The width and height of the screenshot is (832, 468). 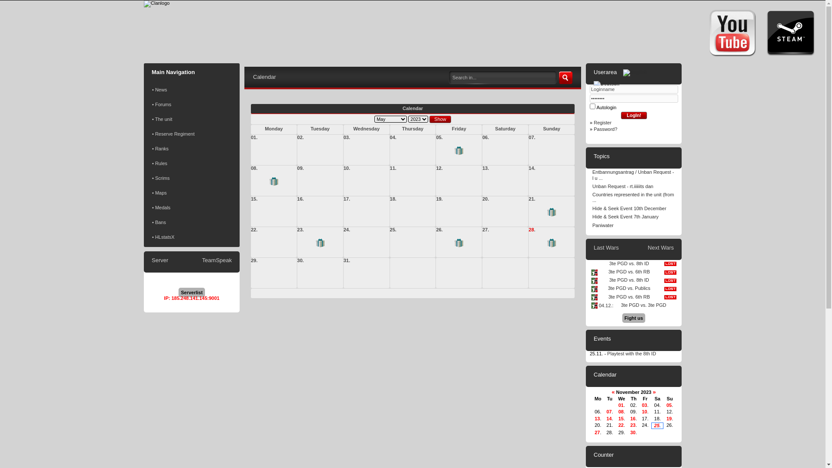 I want to click on 08, so click(x=621, y=412).